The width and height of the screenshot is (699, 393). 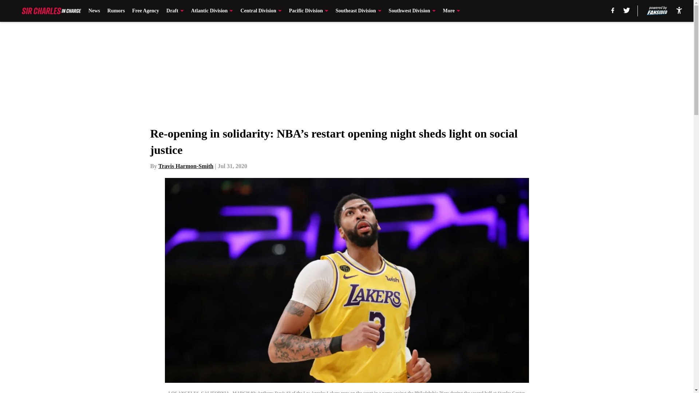 What do you see at coordinates (146, 11) in the screenshot?
I see `Free Agency` at bounding box center [146, 11].